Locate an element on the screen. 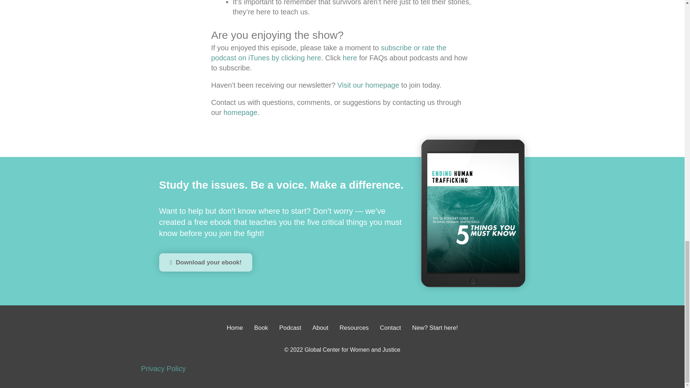  Contact is located at coordinates (390, 328).